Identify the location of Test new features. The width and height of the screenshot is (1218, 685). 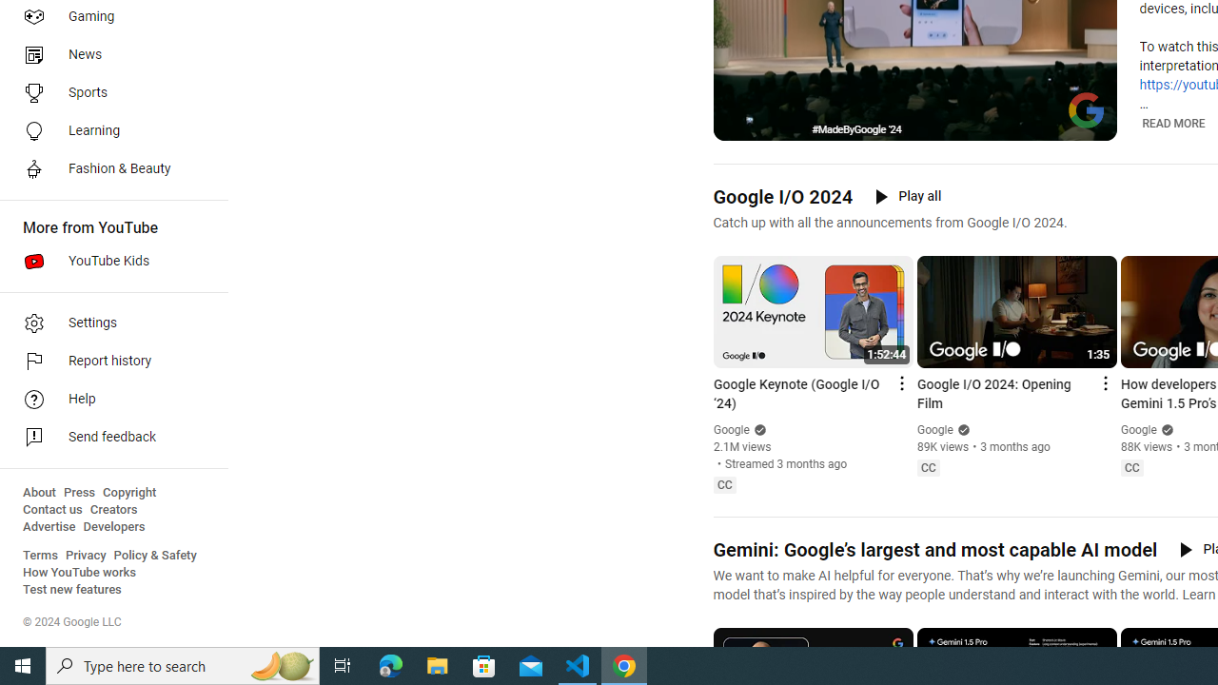
(72, 590).